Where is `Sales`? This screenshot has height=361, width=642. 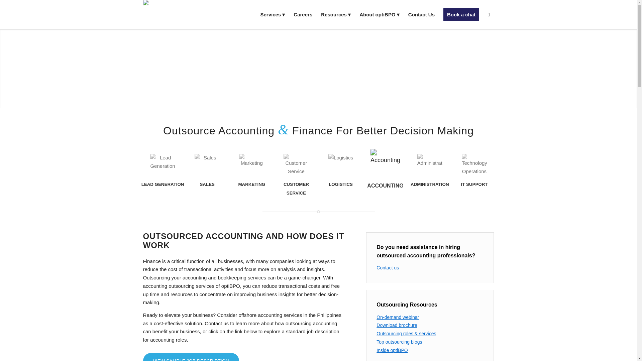 Sales is located at coordinates (207, 166).